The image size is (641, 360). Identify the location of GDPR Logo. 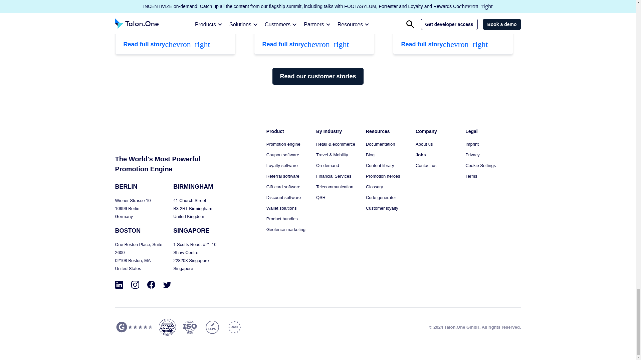
(234, 327).